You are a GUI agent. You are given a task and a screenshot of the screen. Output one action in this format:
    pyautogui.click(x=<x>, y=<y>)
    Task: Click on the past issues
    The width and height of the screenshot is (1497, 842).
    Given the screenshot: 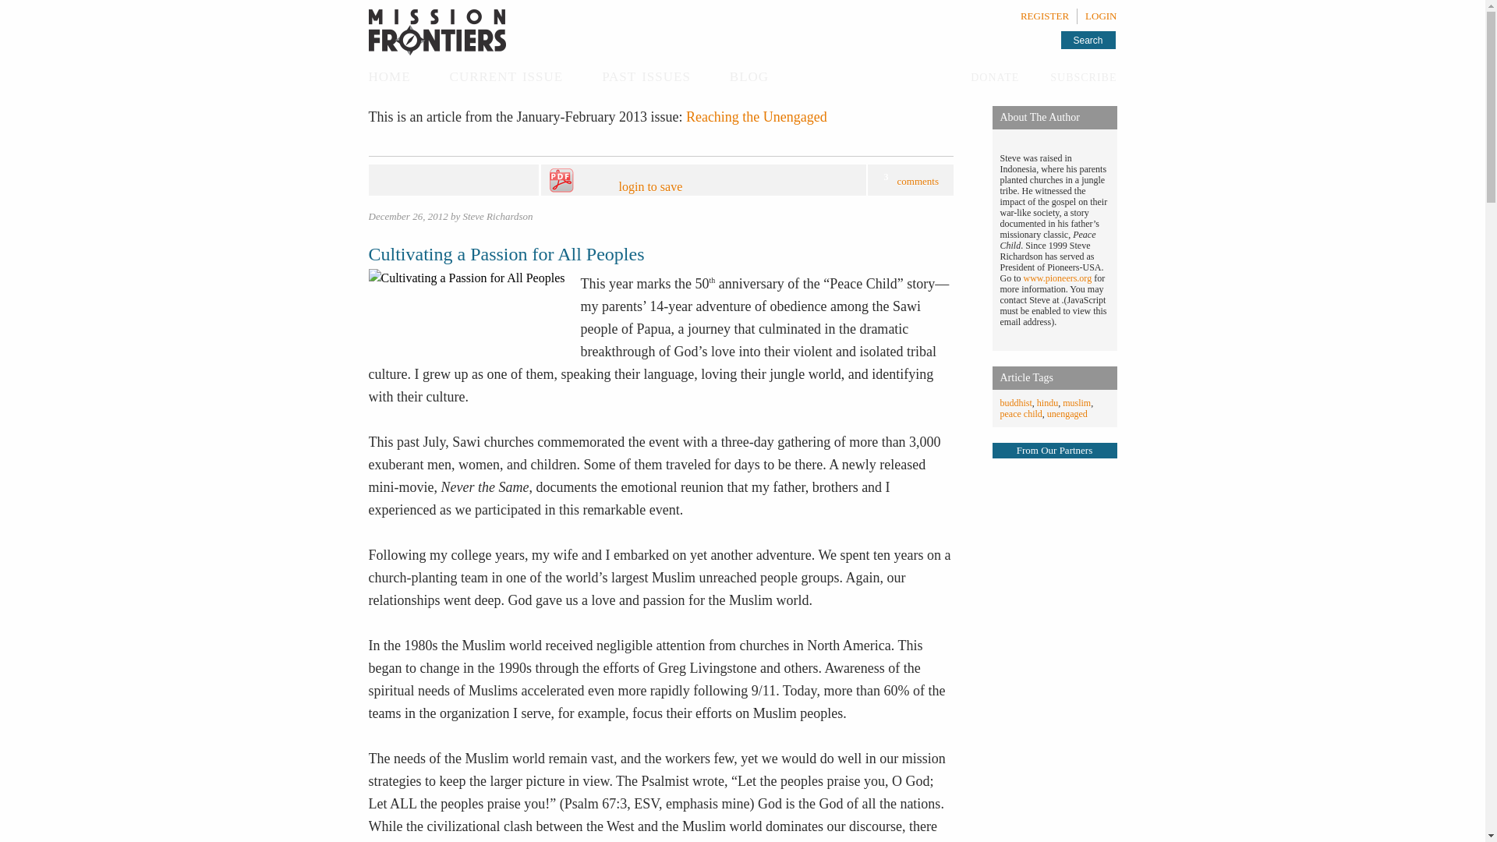 What is the action you would take?
    pyautogui.click(x=646, y=75)
    